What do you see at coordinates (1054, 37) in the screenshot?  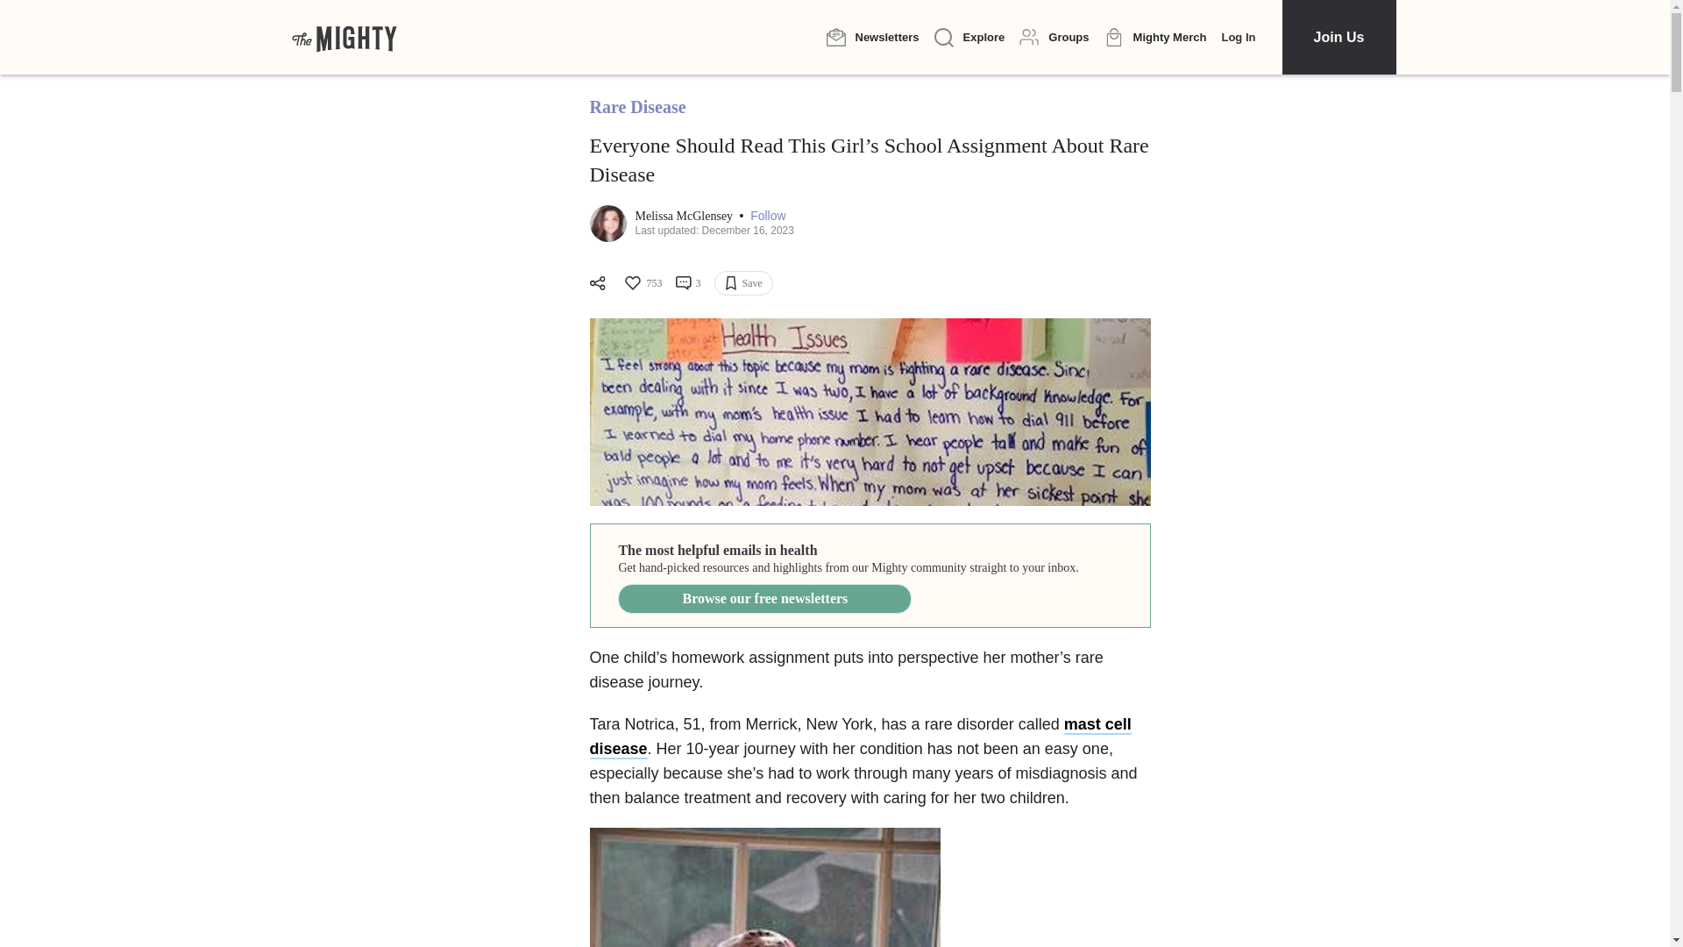 I see `Groups` at bounding box center [1054, 37].